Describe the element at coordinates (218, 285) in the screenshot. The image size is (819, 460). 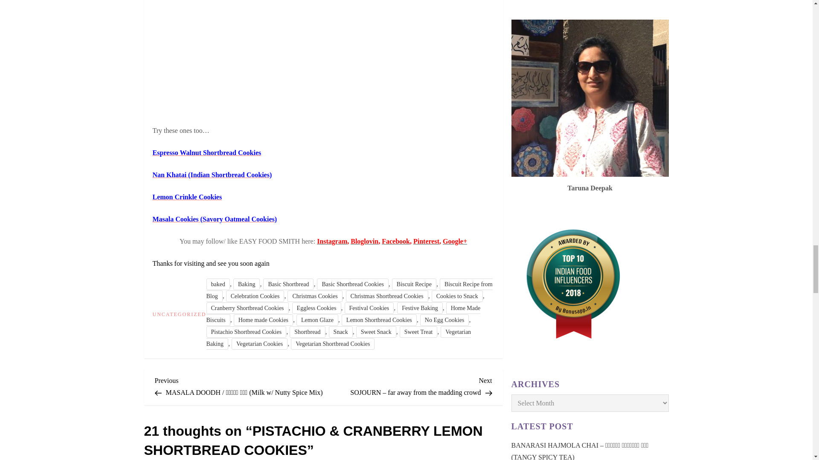
I see `baked` at that location.